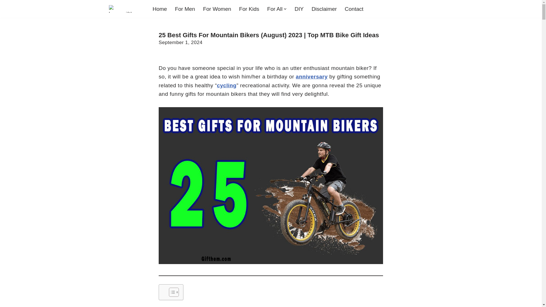 Image resolution: width=546 pixels, height=307 pixels. Describe the element at coordinates (299, 9) in the screenshot. I see `DIY` at that location.